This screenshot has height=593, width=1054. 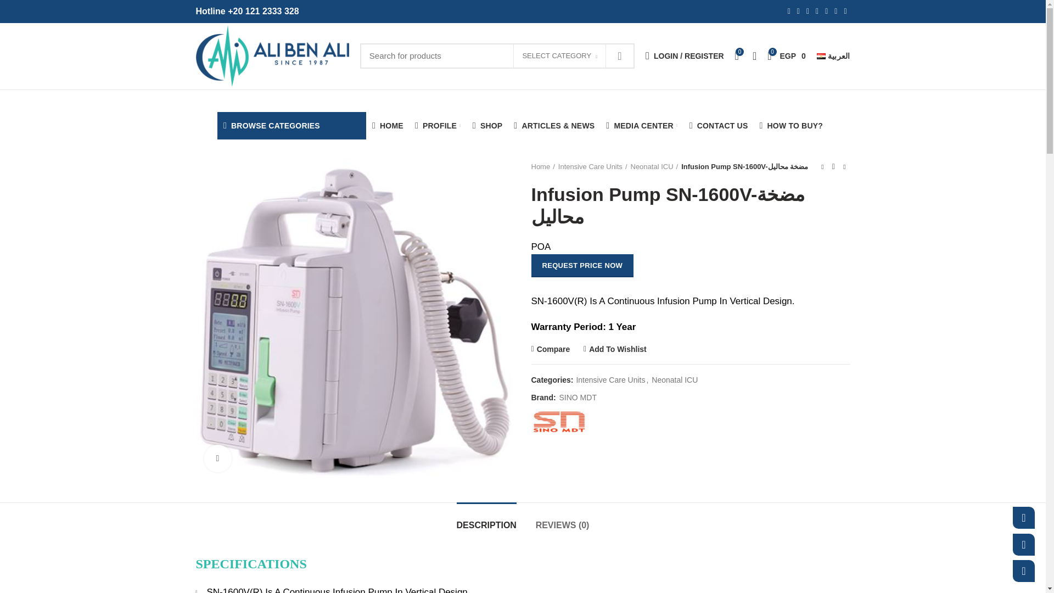 I want to click on SELECT CATEGORY, so click(x=559, y=56).